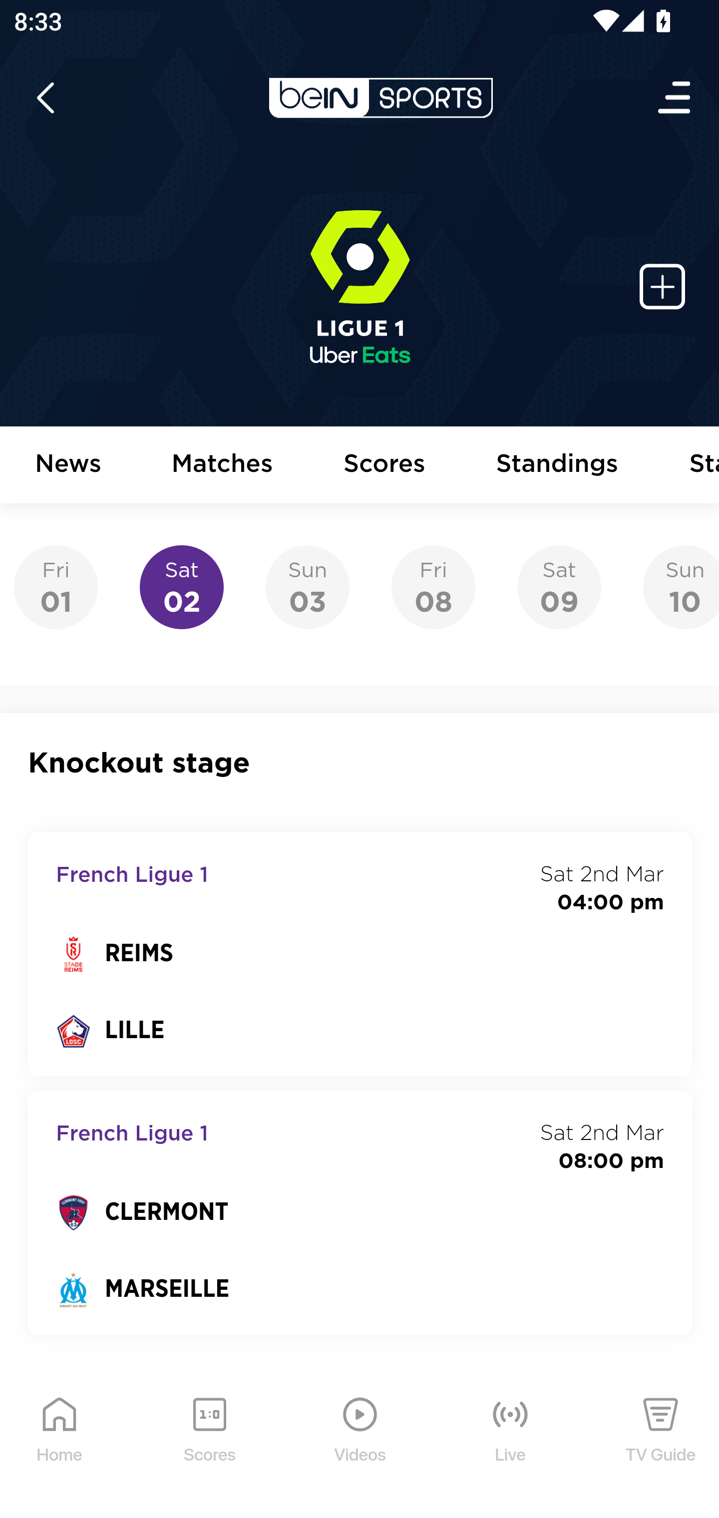  Describe the element at coordinates (380, 98) in the screenshot. I see `en-us?platform=mobile_android bein logo white` at that location.